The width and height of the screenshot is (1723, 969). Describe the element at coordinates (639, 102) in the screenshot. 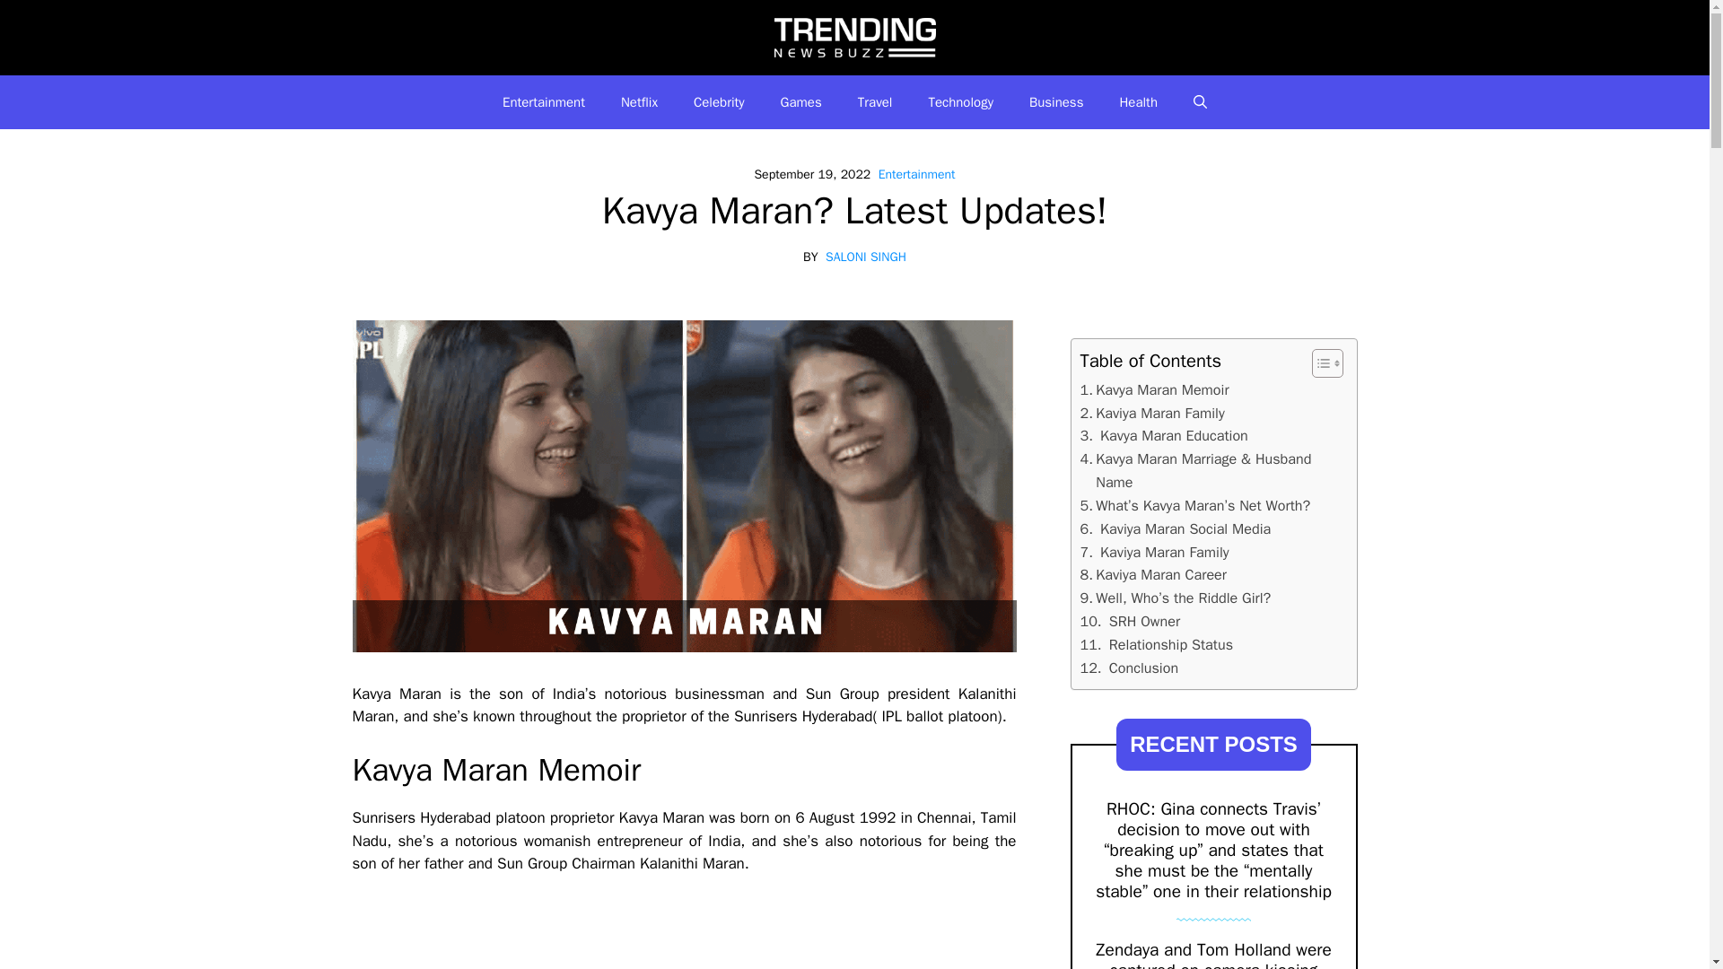

I see `Netflix` at that location.